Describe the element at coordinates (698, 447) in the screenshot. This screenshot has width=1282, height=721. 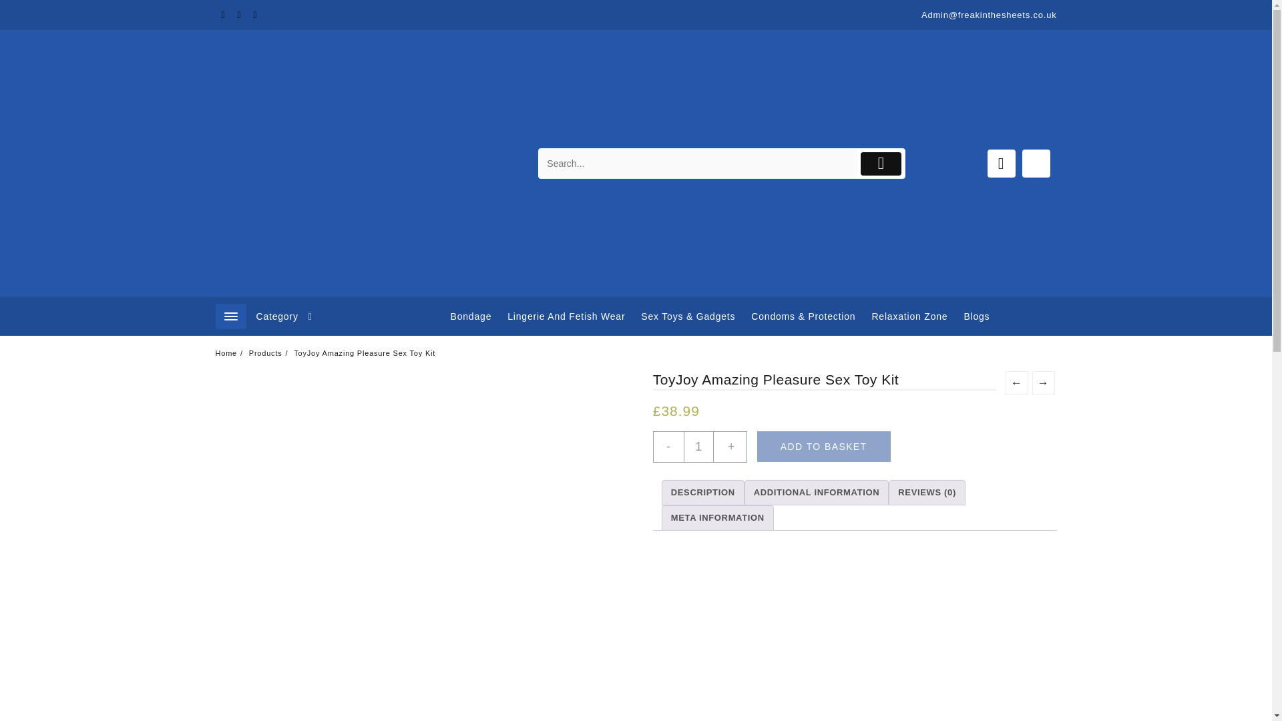
I see `1` at that location.